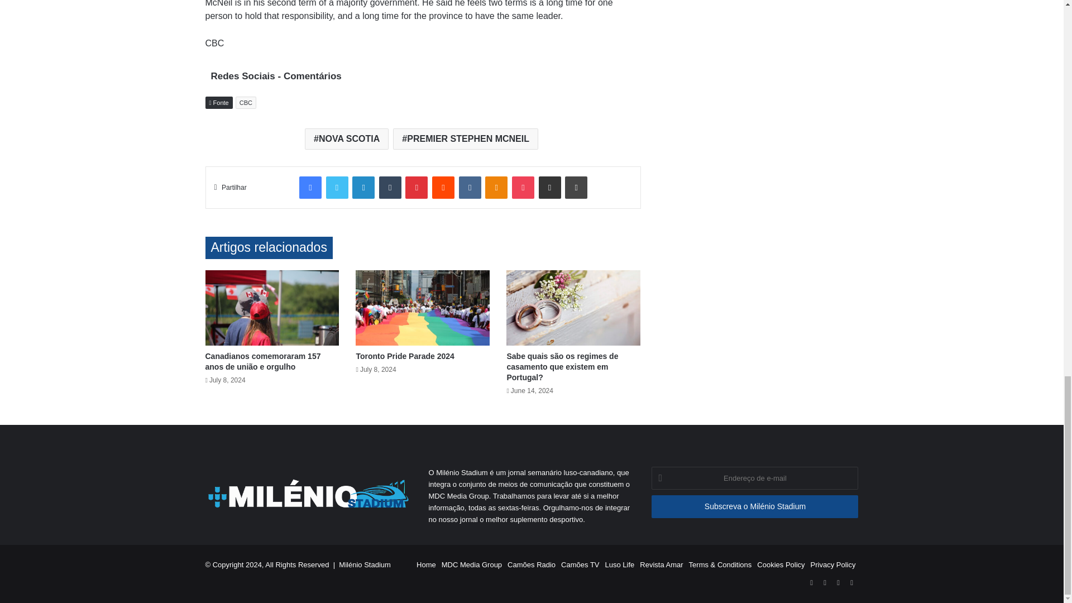  Describe the element at coordinates (523, 188) in the screenshot. I see `Pocket` at that location.